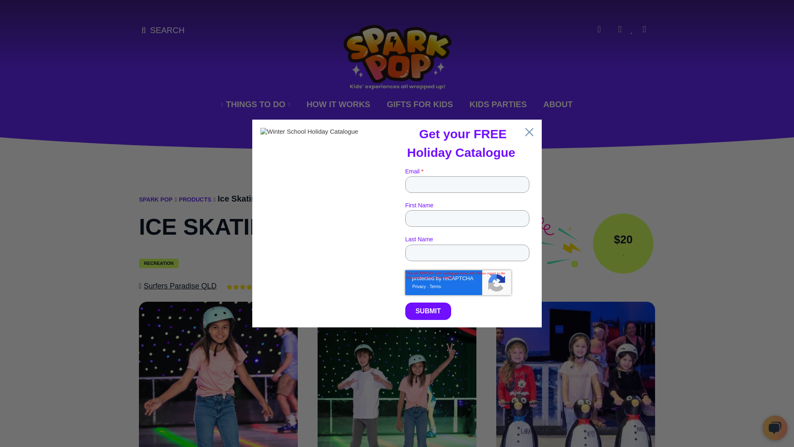 The width and height of the screenshot is (794, 447). What do you see at coordinates (256, 104) in the screenshot?
I see `THINGS TO DO` at bounding box center [256, 104].